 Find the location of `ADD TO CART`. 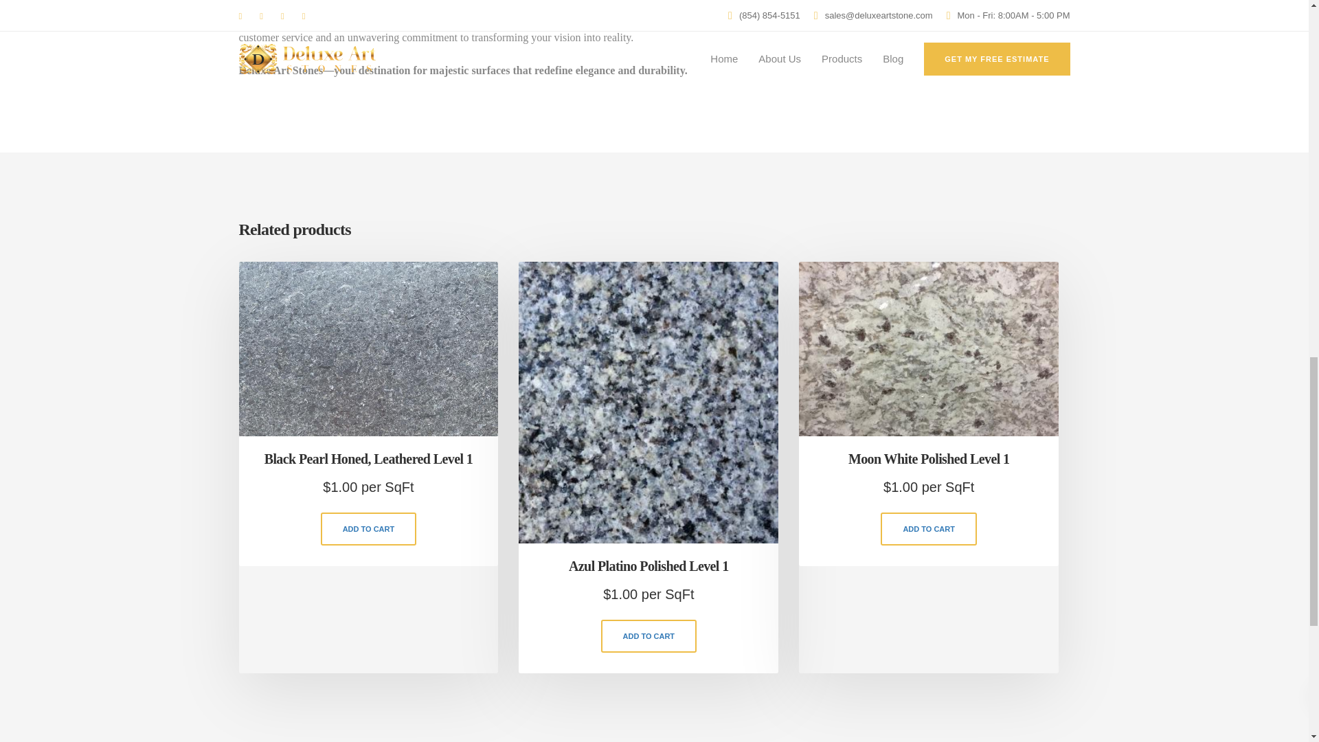

ADD TO CART is located at coordinates (368, 529).